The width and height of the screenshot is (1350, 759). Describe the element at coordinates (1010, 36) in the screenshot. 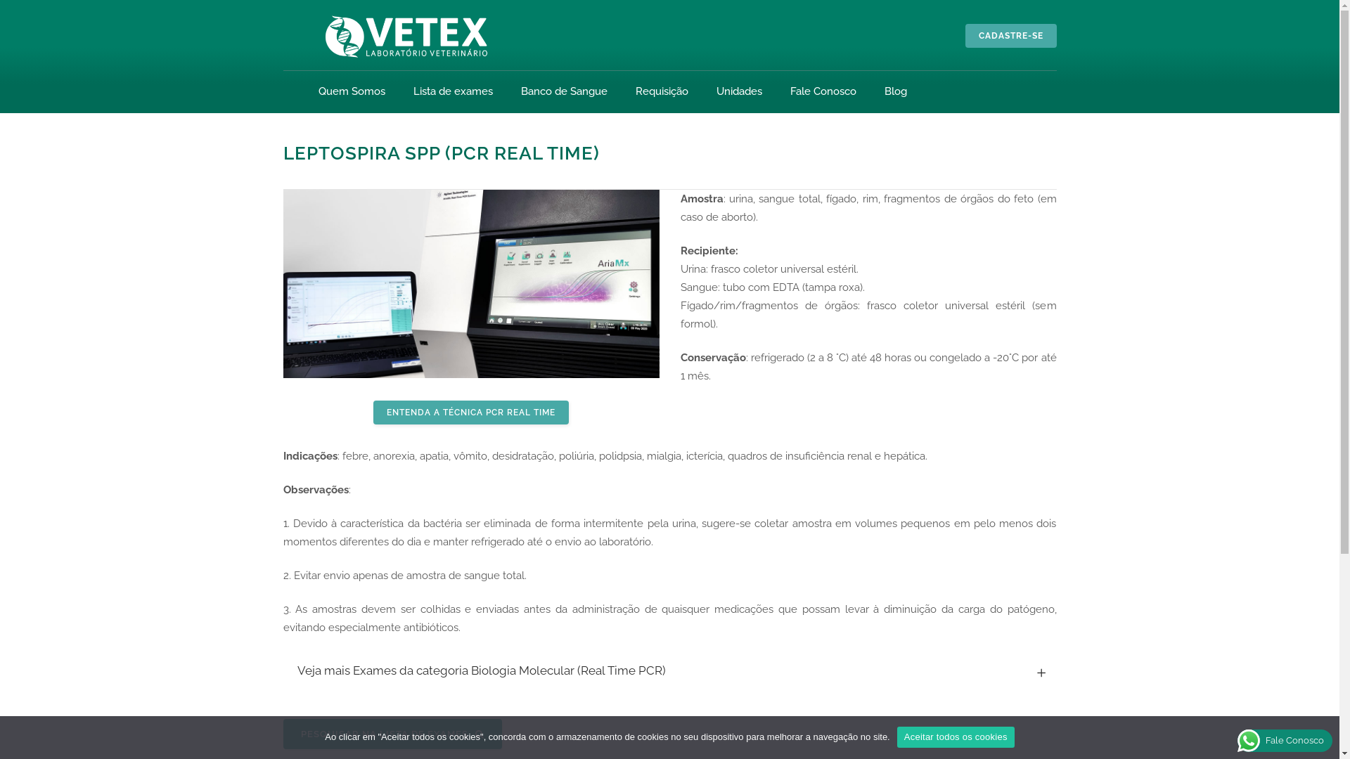

I see `CADASTRE-SE` at that location.